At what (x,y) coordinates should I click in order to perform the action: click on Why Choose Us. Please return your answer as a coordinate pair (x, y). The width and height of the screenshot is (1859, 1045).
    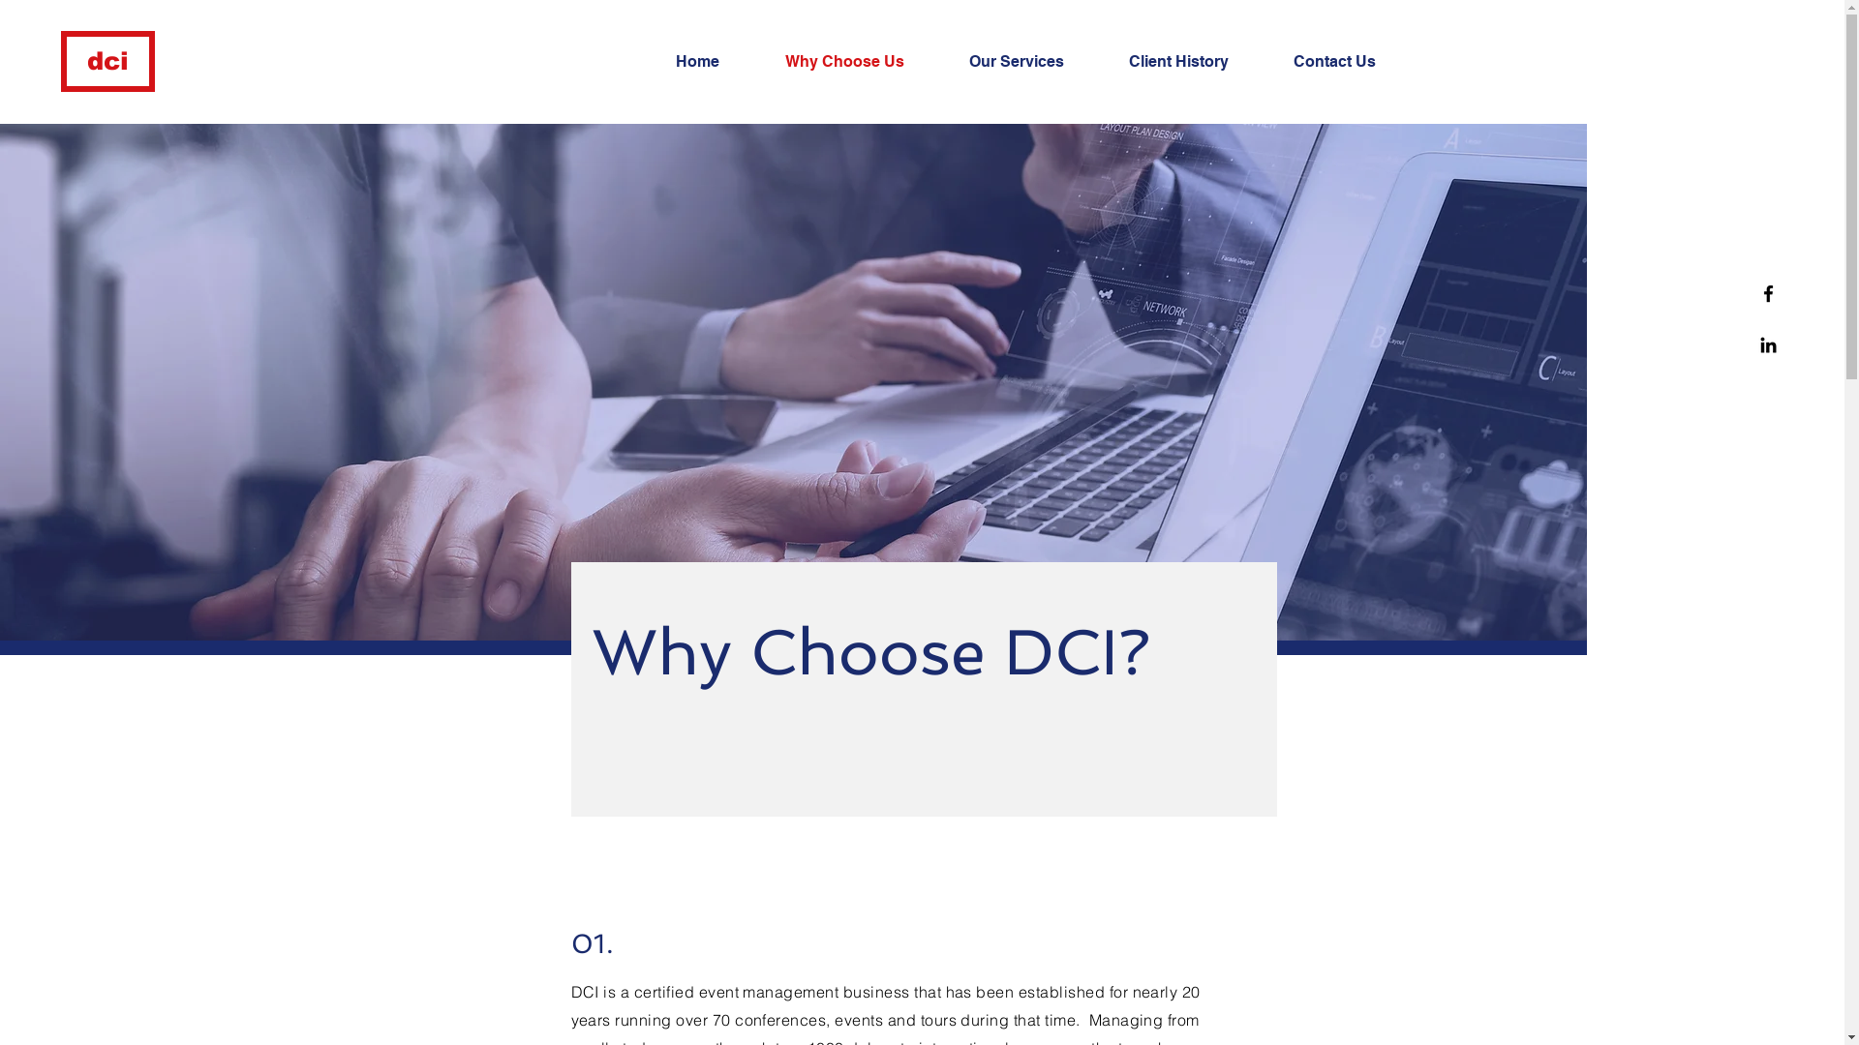
    Looking at the image, I should click on (863, 62).